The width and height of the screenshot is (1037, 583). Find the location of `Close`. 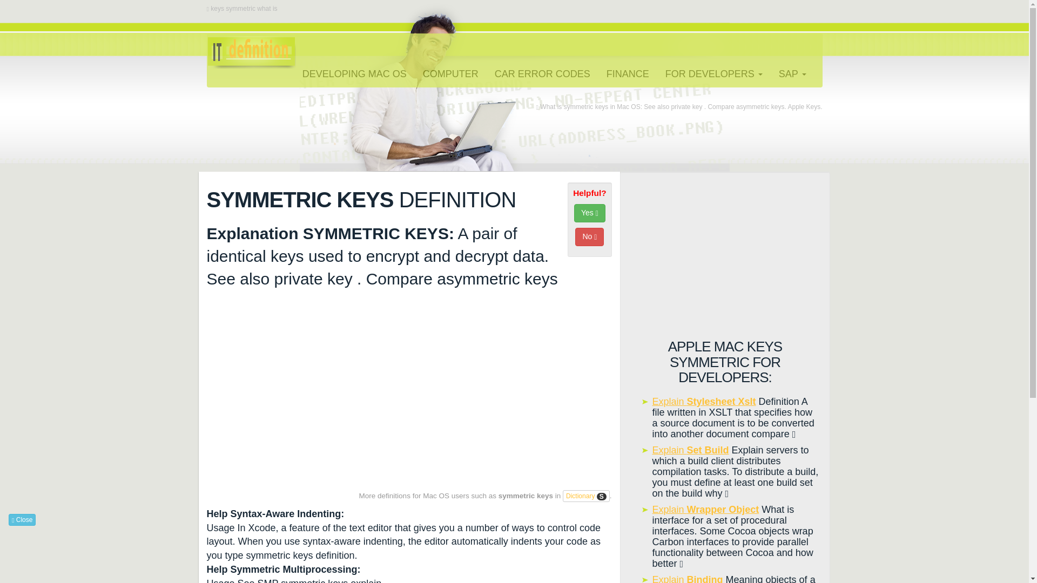

Close is located at coordinates (22, 519).